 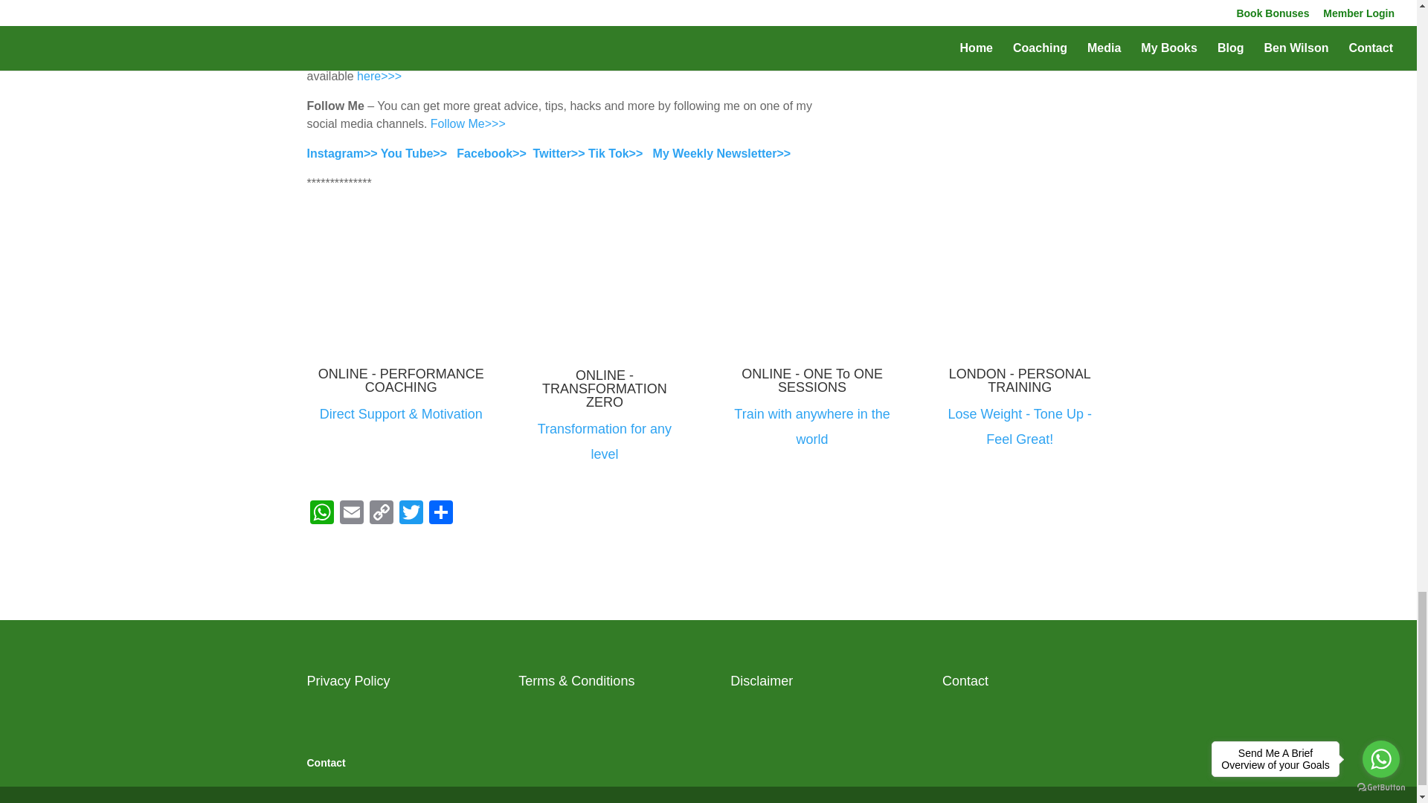 What do you see at coordinates (411, 513) in the screenshot?
I see `Twitter` at bounding box center [411, 513].